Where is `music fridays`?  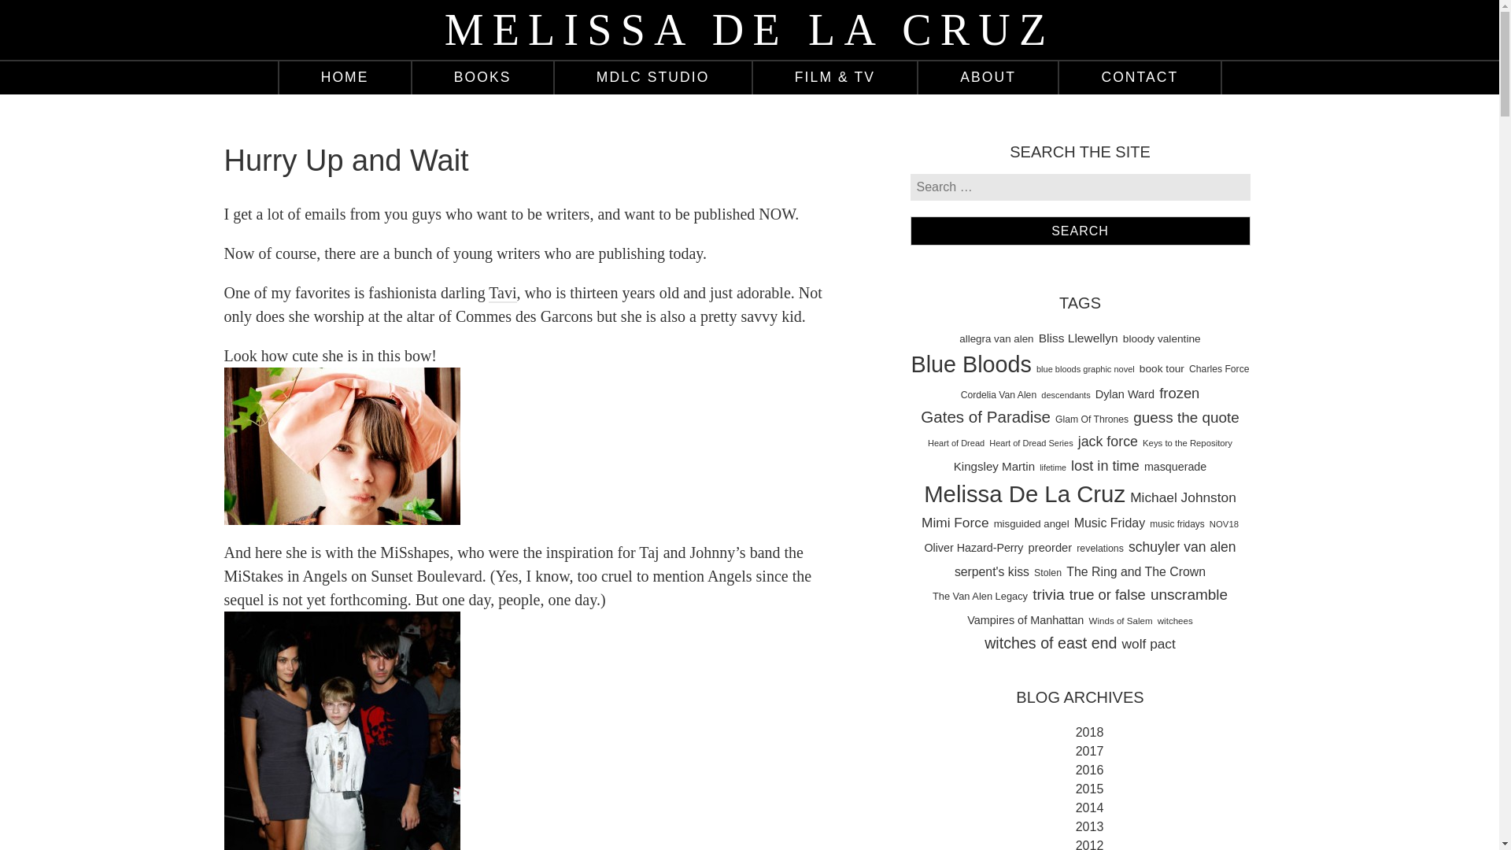
music fridays is located at coordinates (1177, 524).